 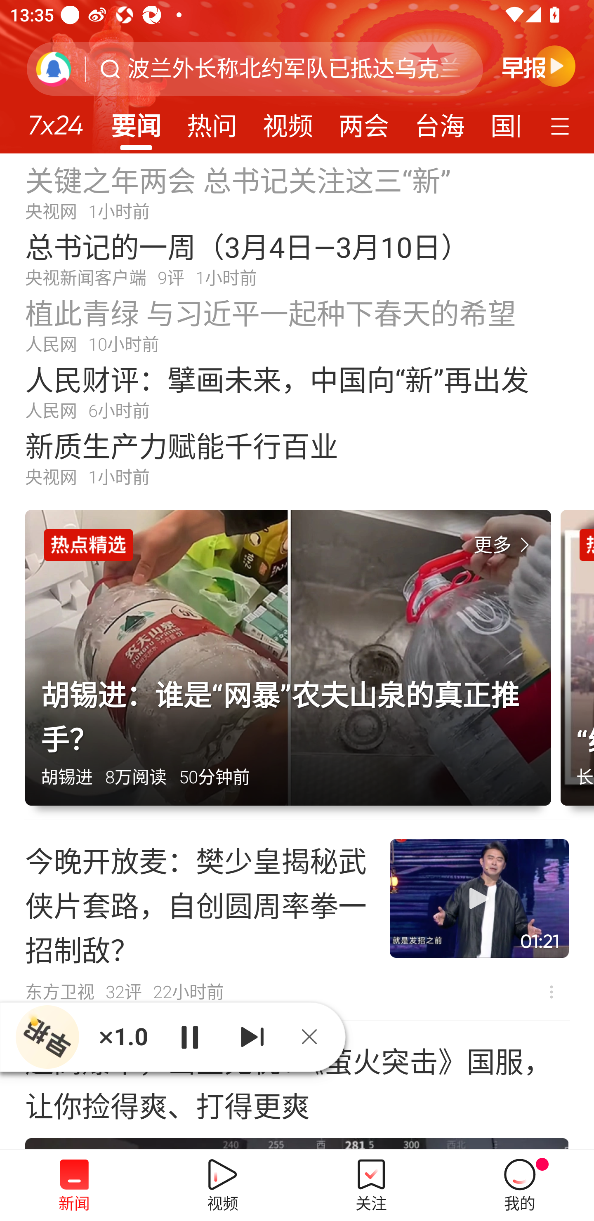 What do you see at coordinates (54, 68) in the screenshot?
I see `刷新` at bounding box center [54, 68].